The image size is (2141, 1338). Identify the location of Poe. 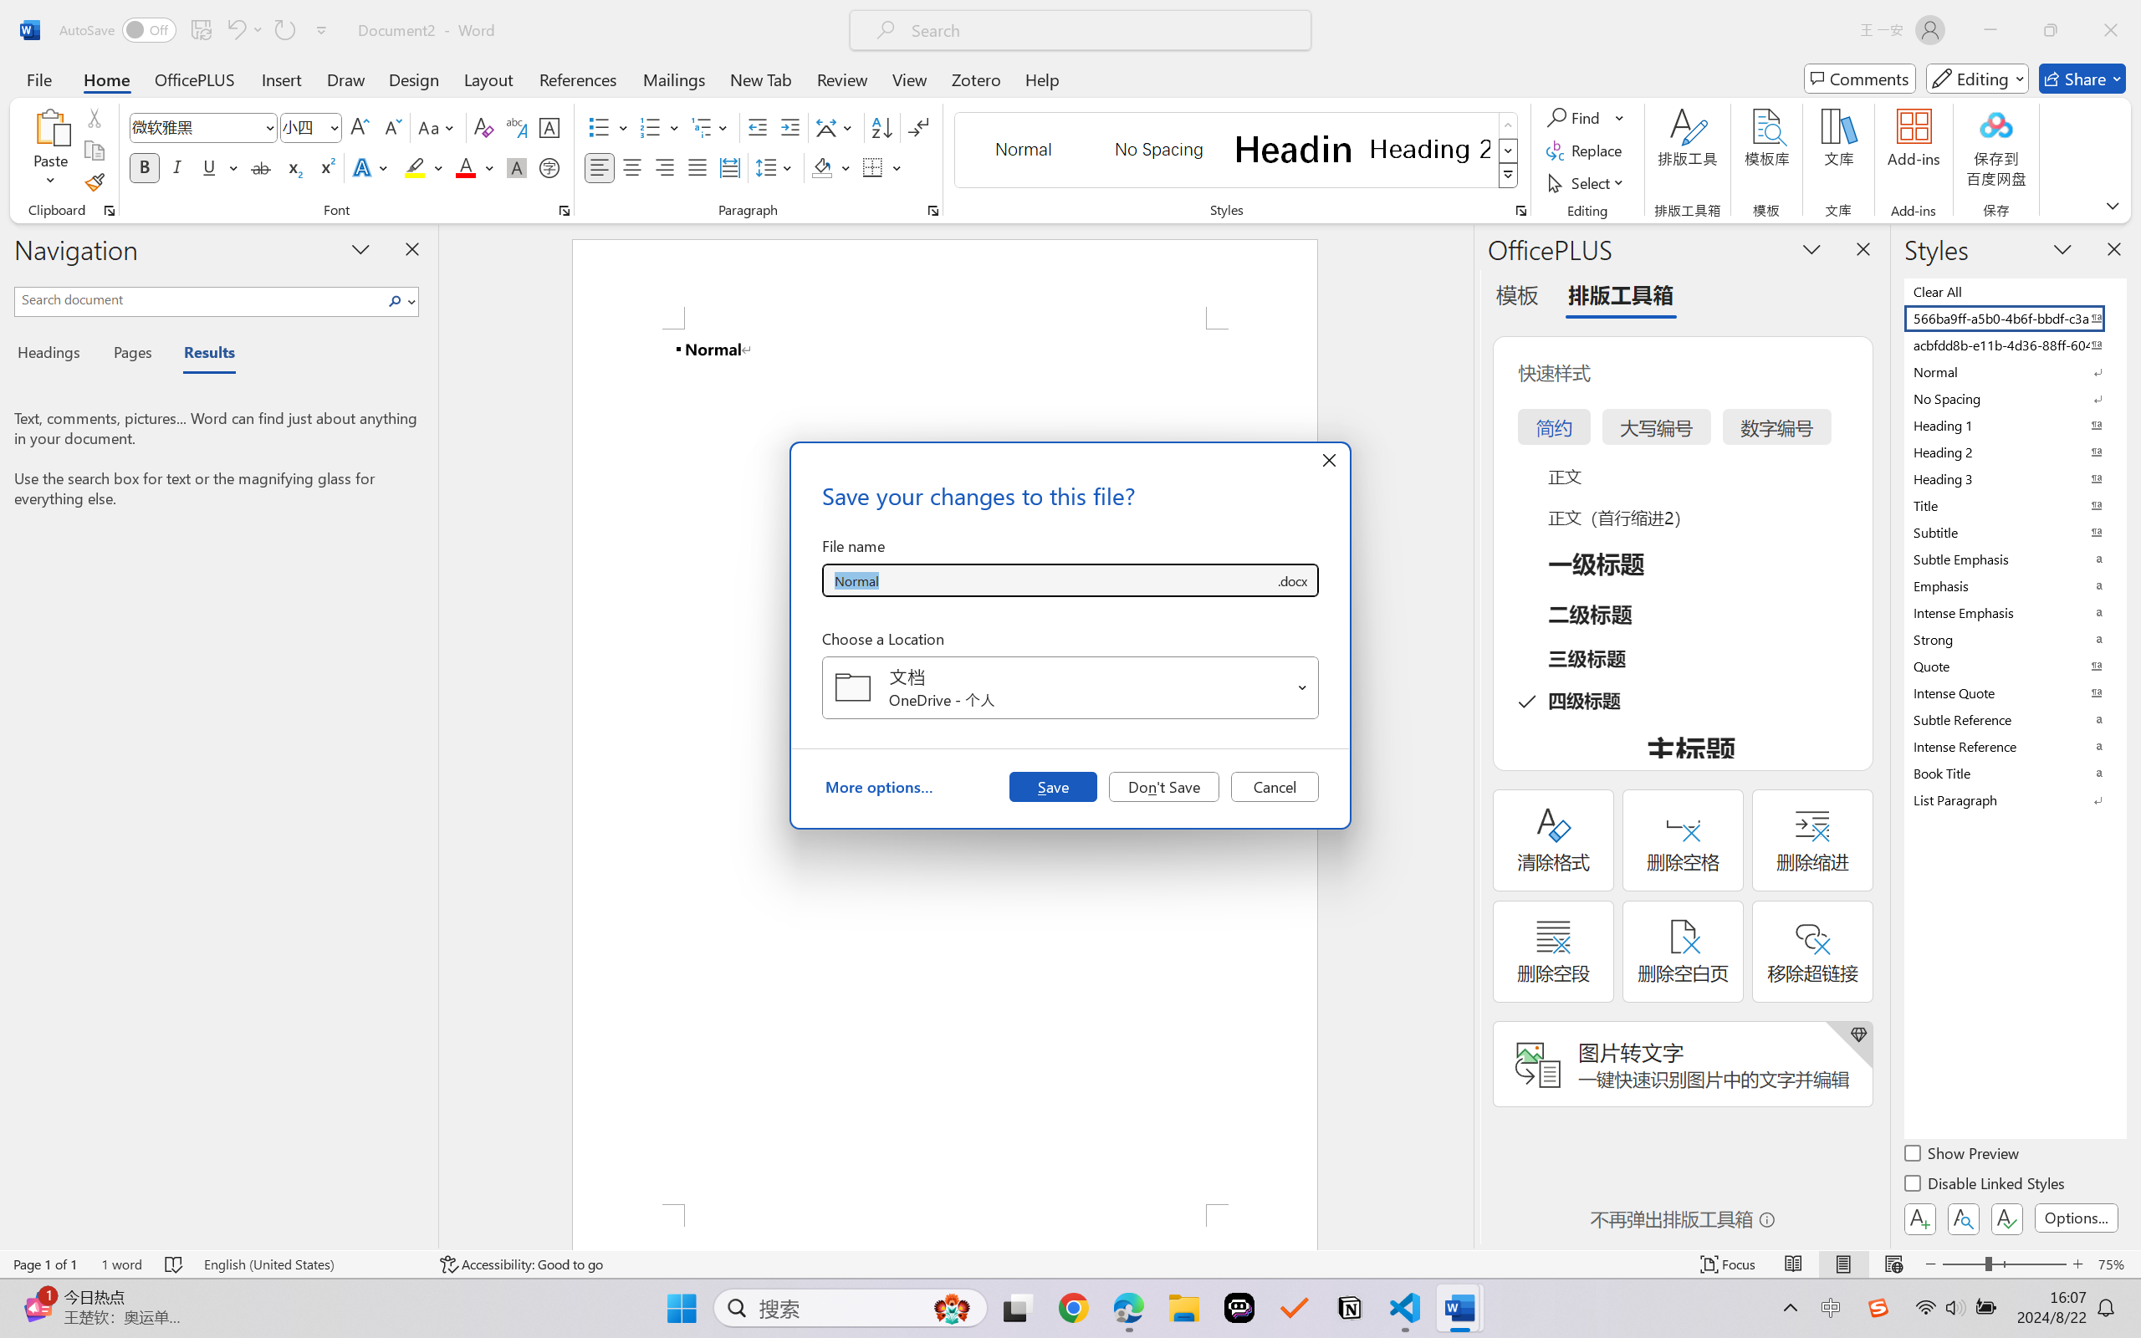
(1239, 1308).